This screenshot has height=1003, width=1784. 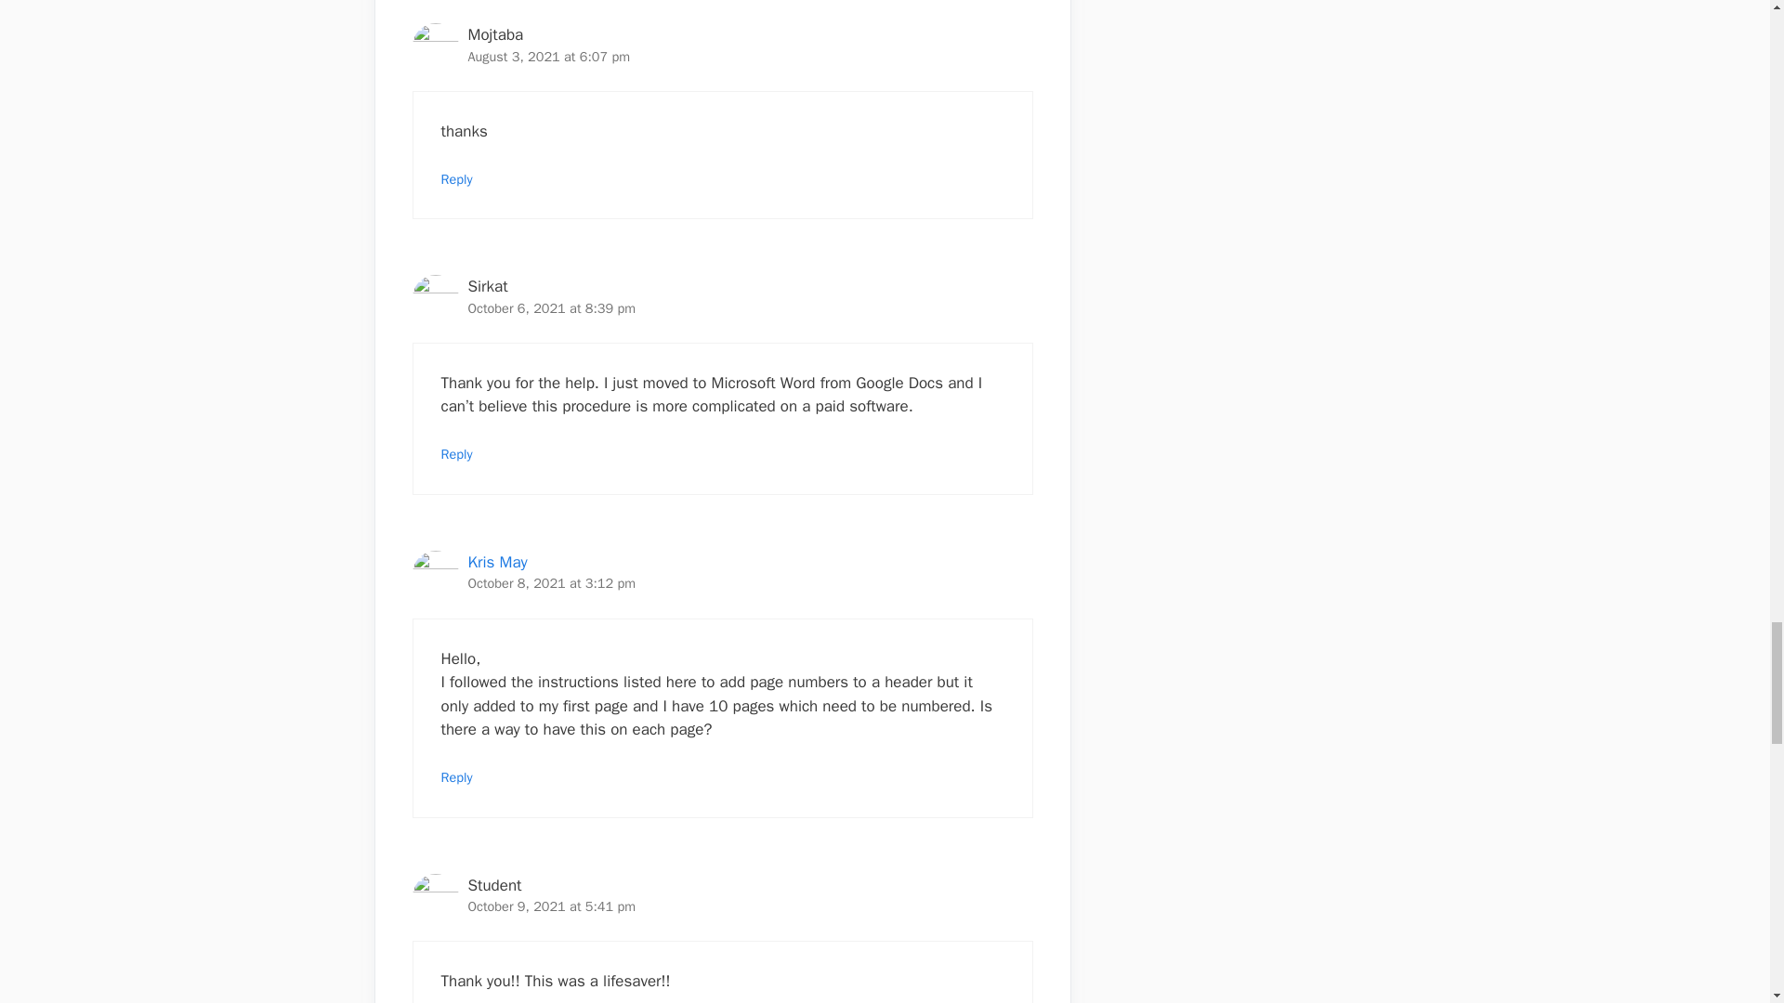 I want to click on October 9, 2021 at 5:41 pm, so click(x=552, y=905).